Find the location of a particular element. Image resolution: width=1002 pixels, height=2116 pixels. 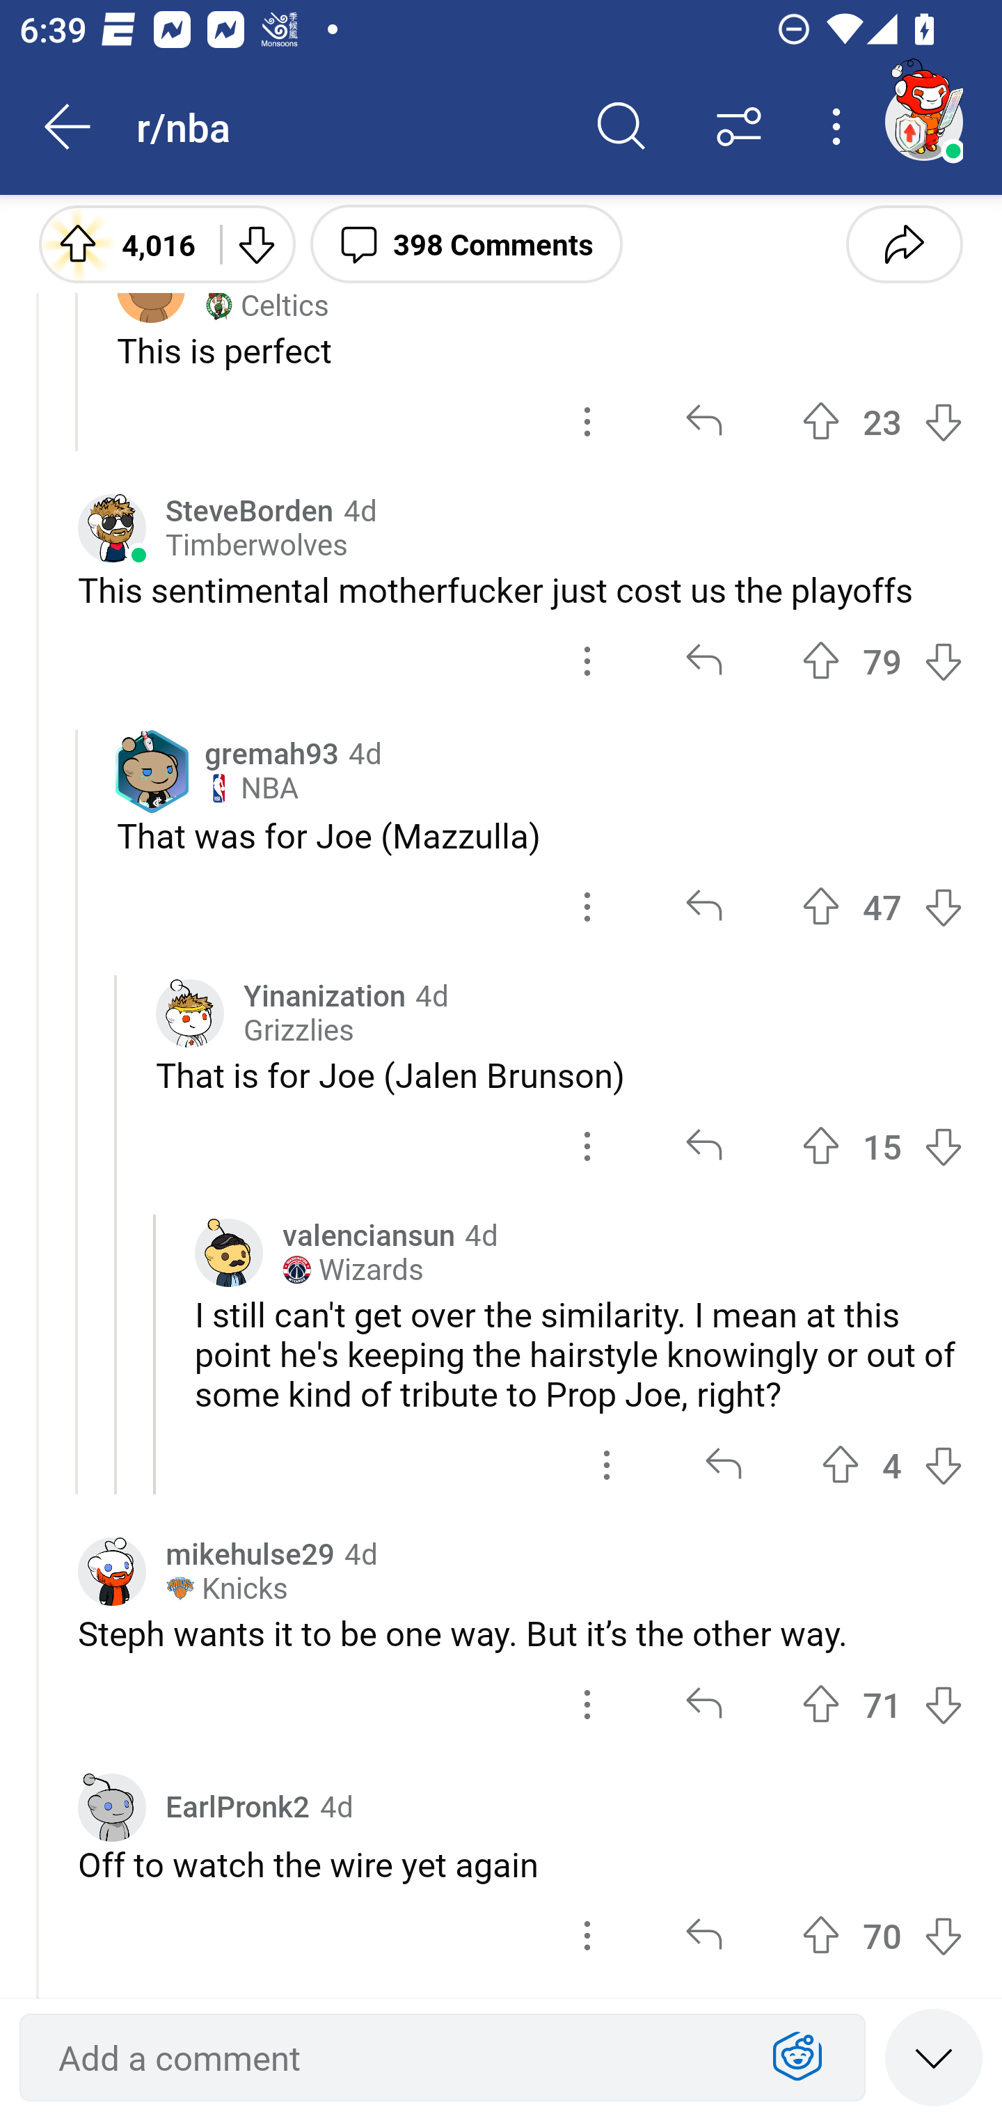

￼ Knicks is located at coordinates (227, 1588).